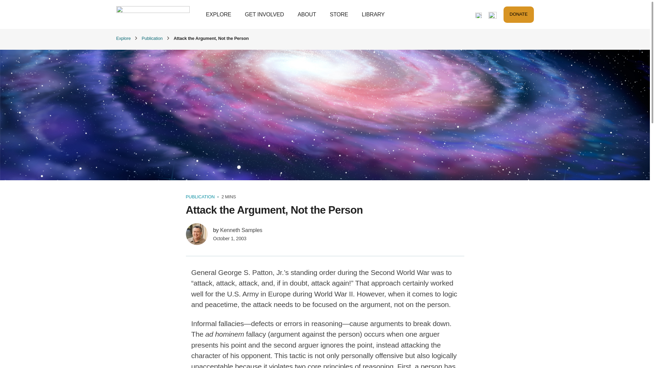  I want to click on Reasons to Believe, so click(152, 14).